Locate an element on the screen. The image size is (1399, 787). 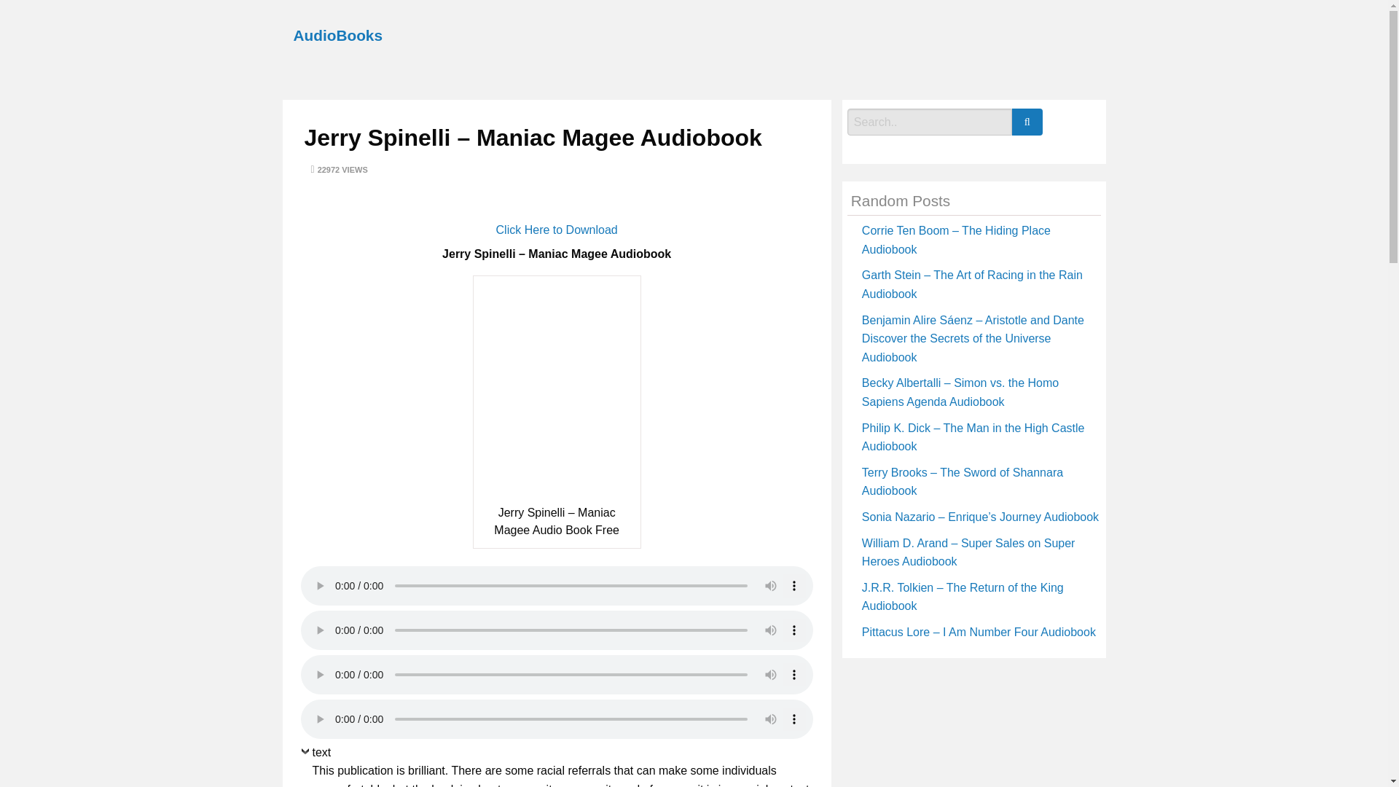
AudioBooks is located at coordinates (337, 35).